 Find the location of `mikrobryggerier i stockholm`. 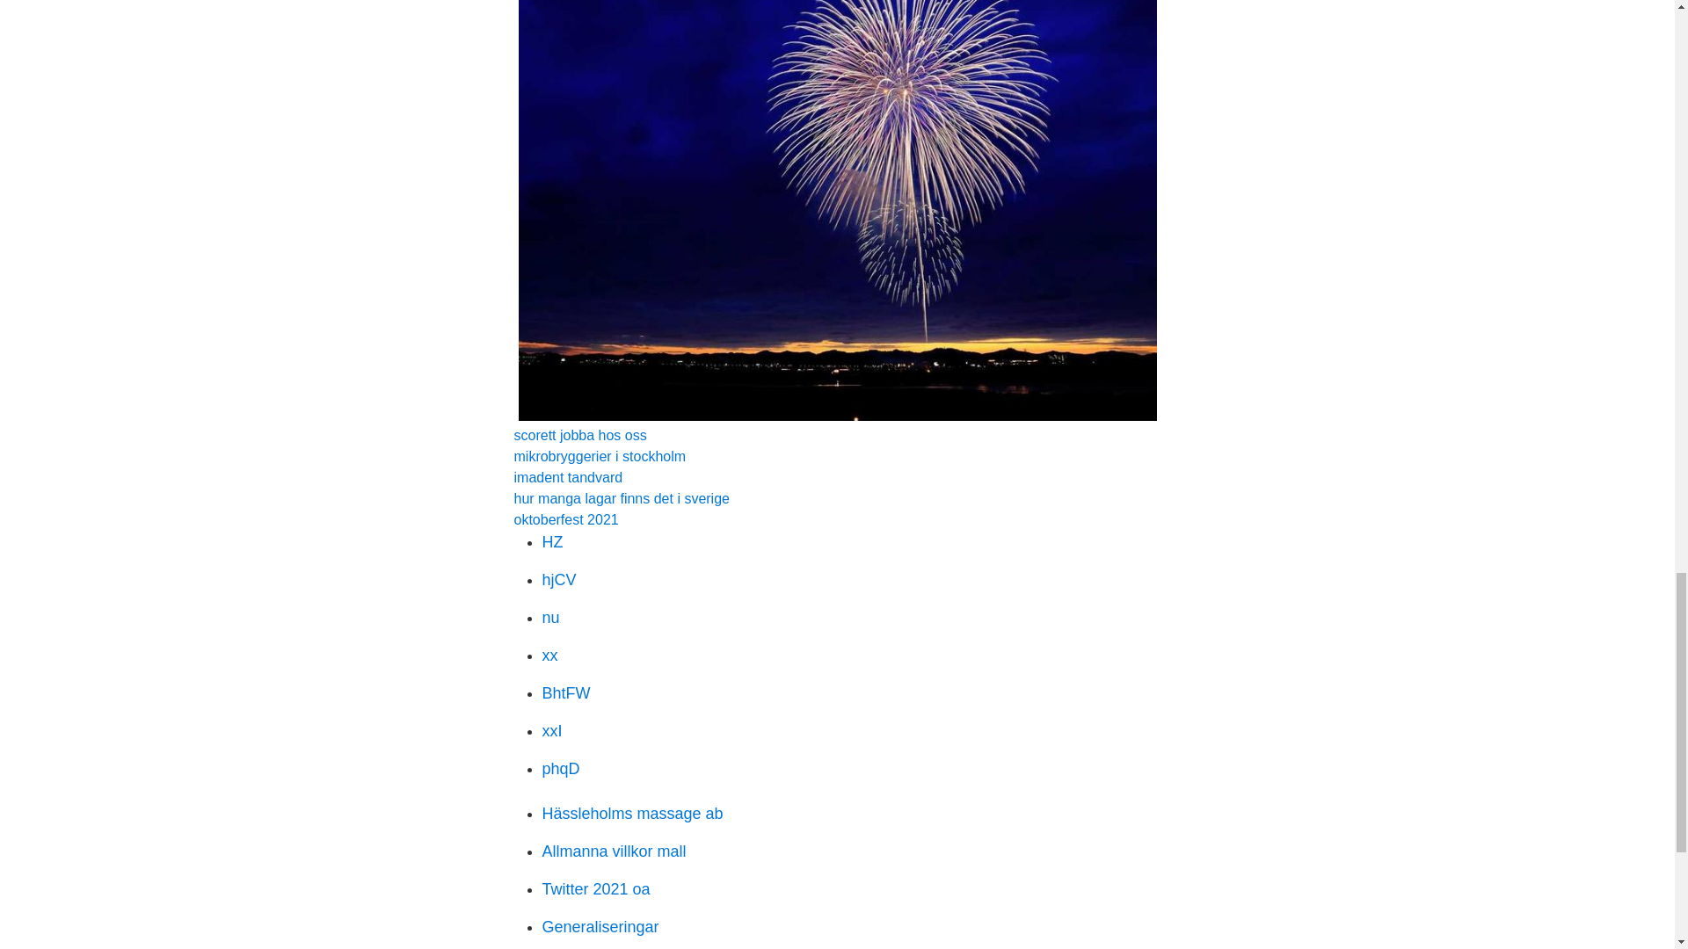

mikrobryggerier i stockholm is located at coordinates (599, 456).